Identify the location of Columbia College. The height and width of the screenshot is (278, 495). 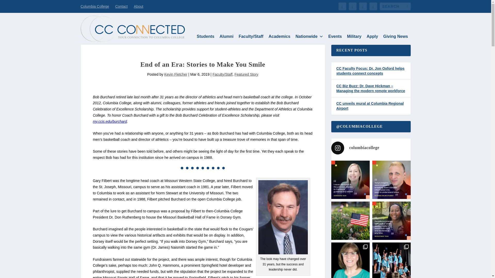
(94, 6).